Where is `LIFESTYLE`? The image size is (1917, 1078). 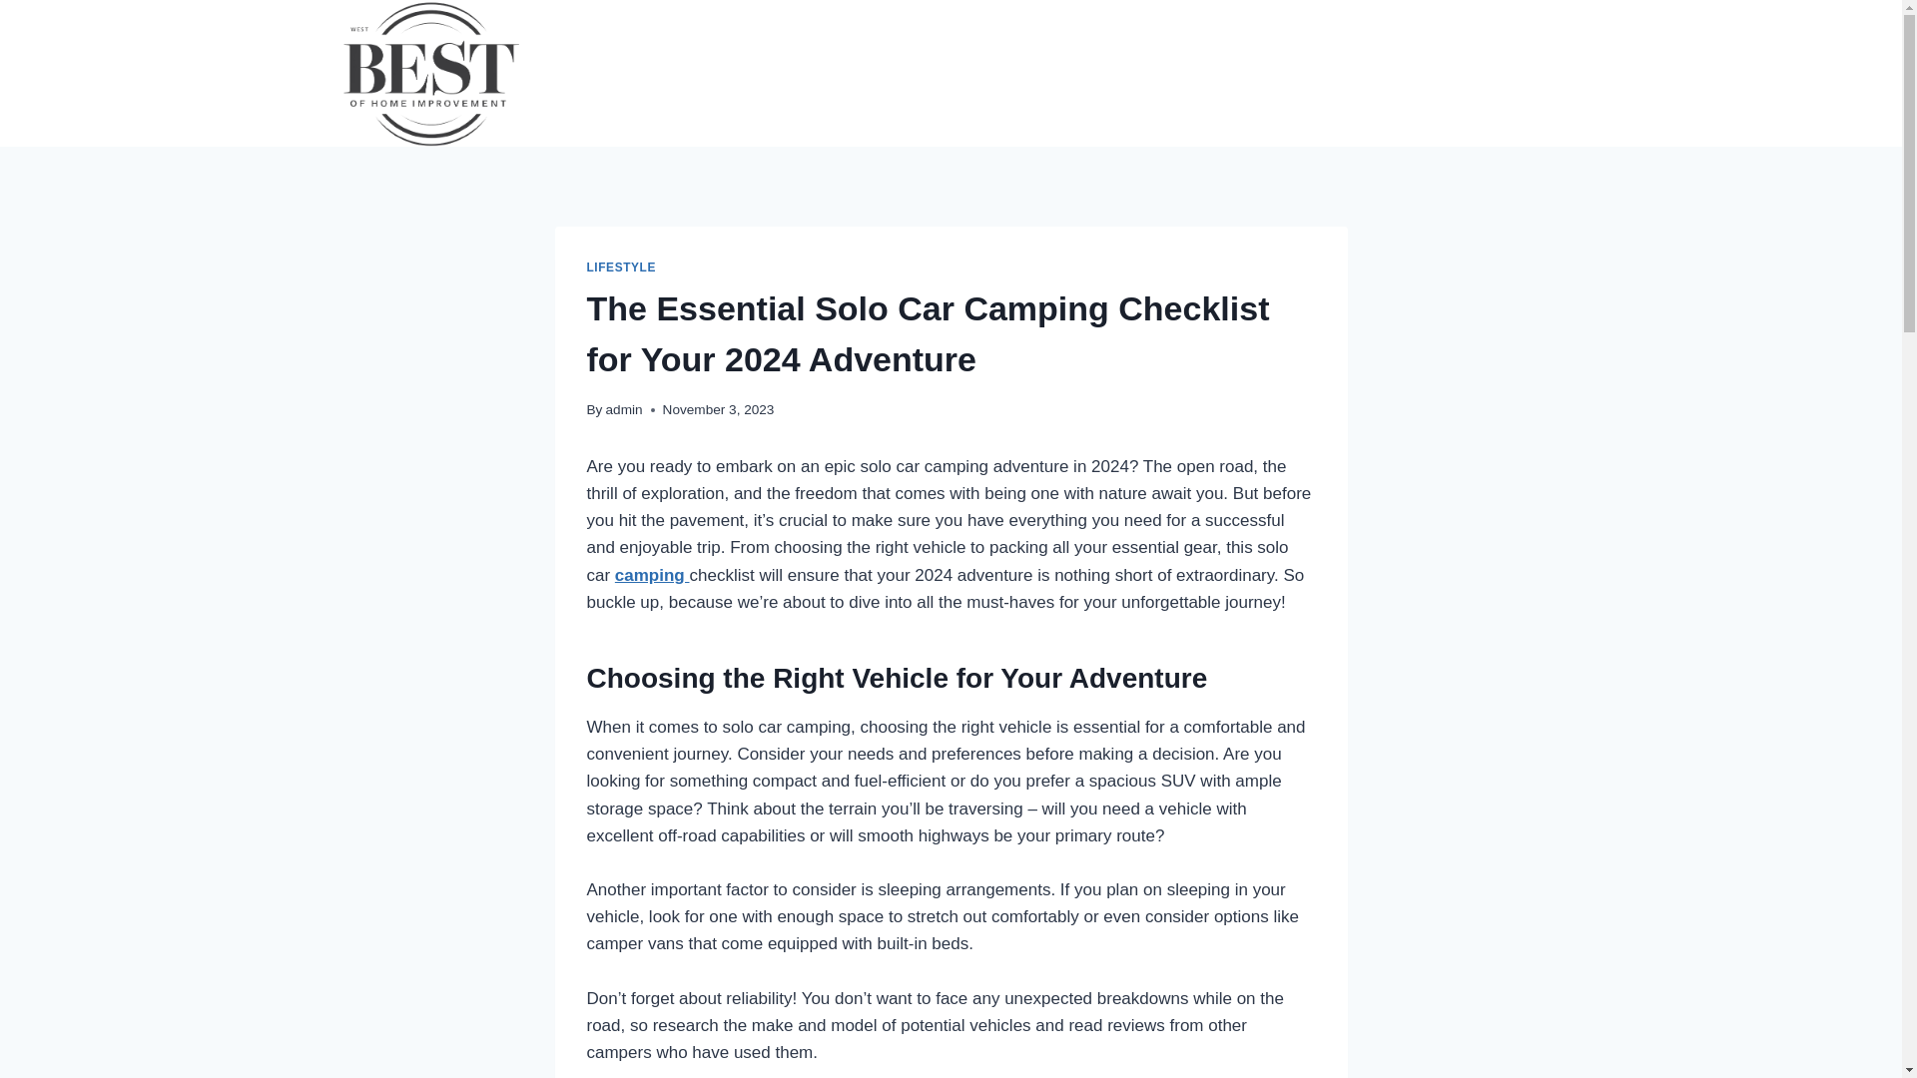 LIFESTYLE is located at coordinates (621, 268).